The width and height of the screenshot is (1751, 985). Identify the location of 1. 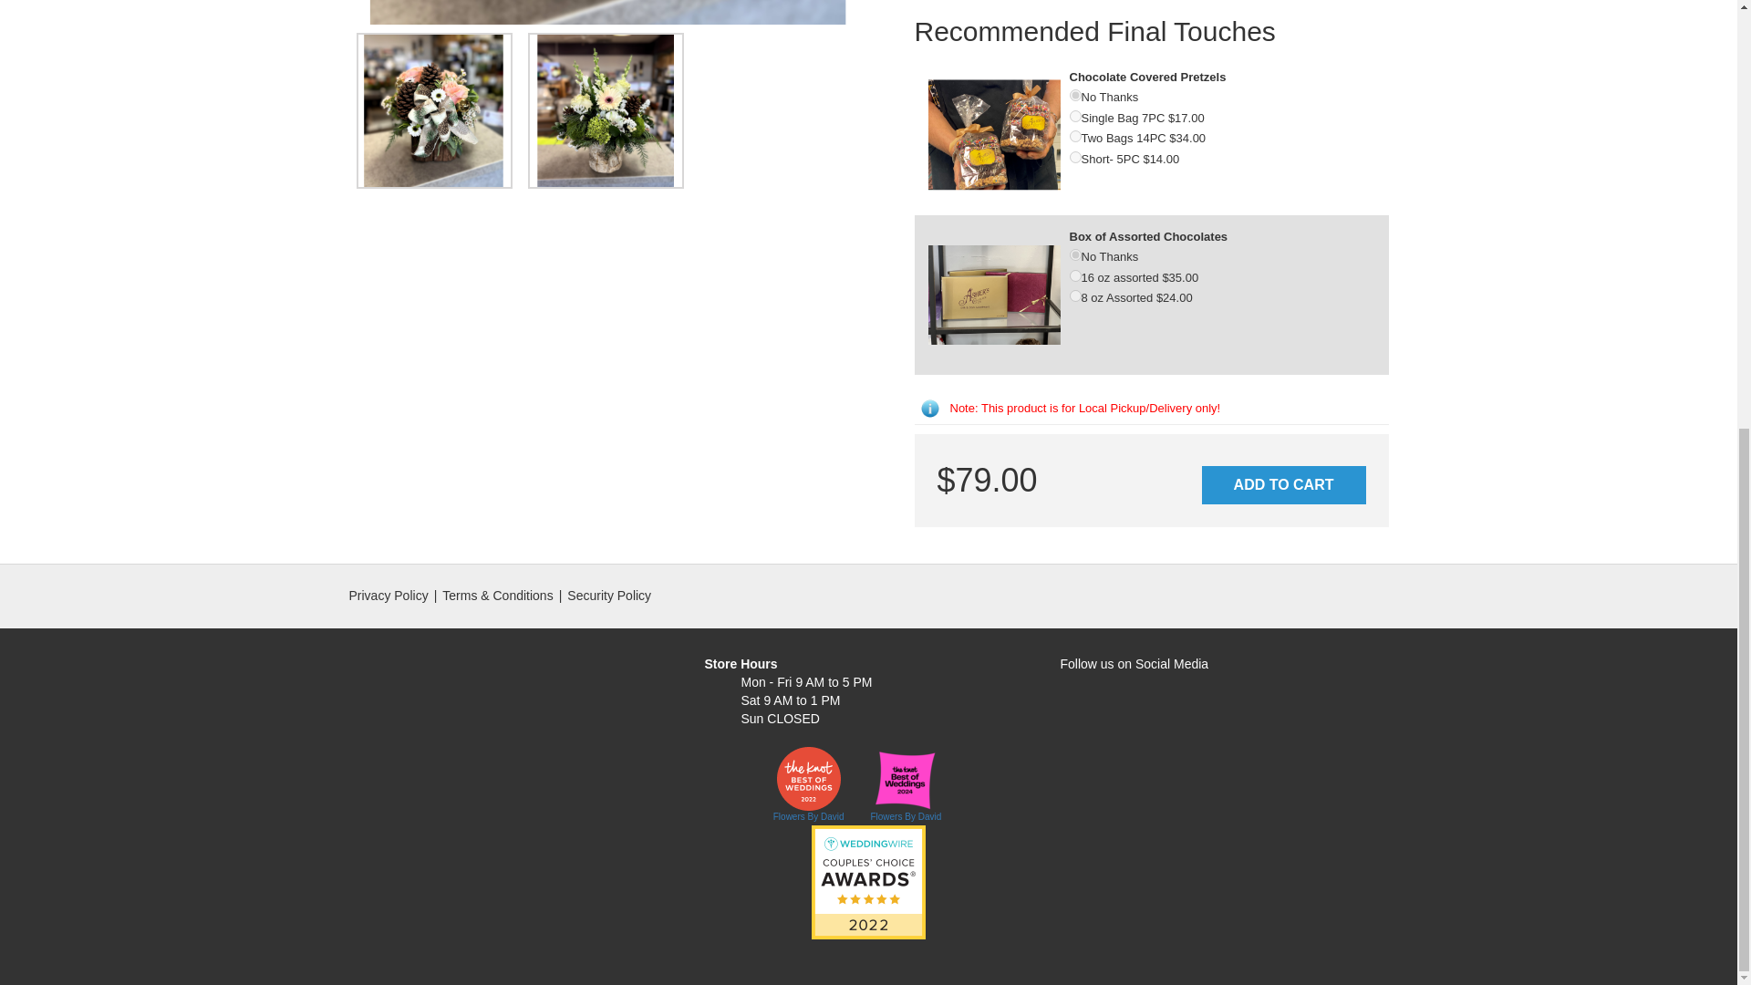
(1074, 115).